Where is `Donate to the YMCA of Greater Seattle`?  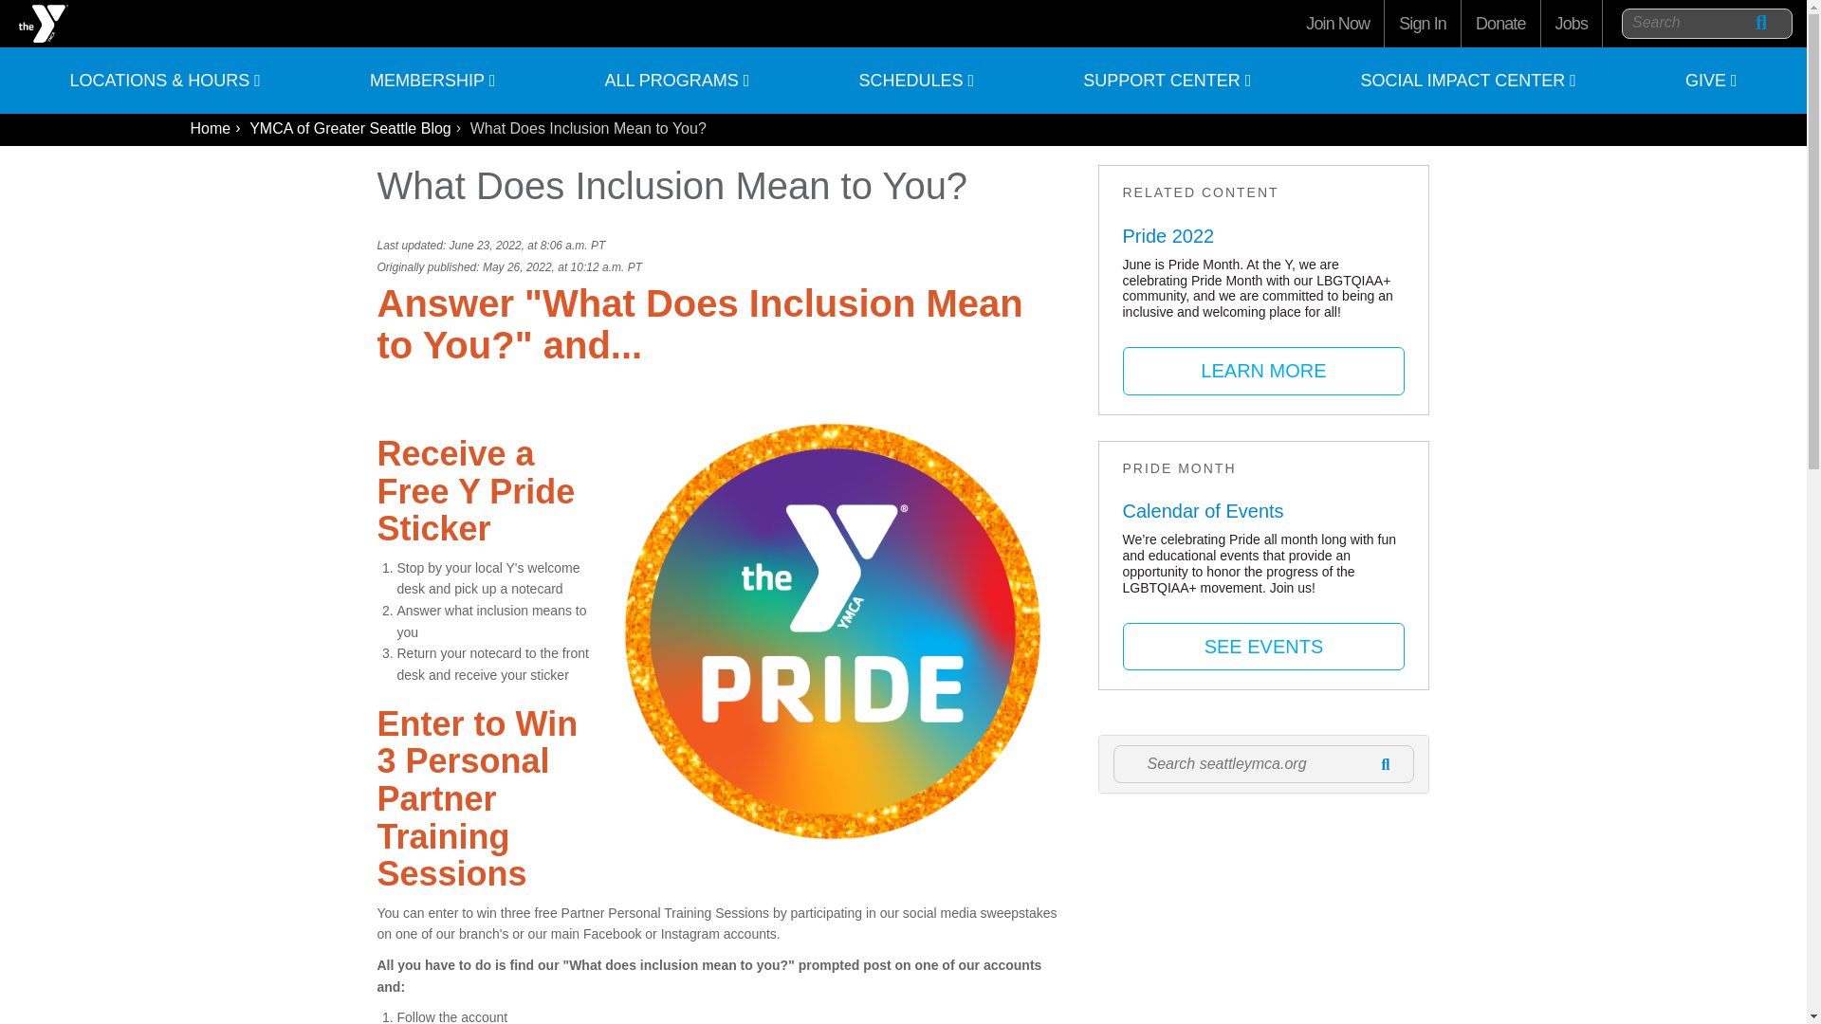
Donate to the YMCA of Greater Seattle is located at coordinates (1500, 23).